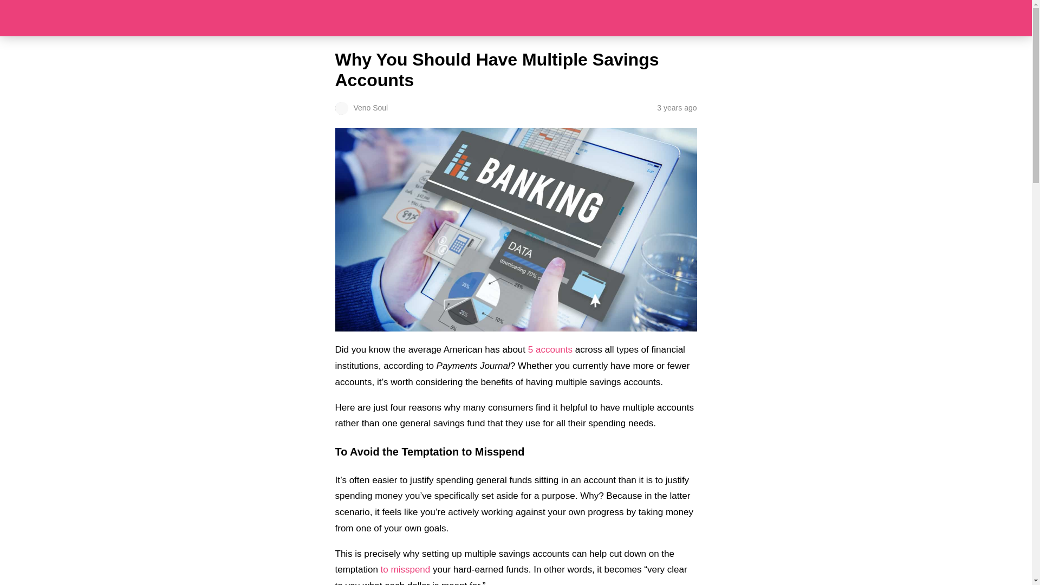 This screenshot has width=1040, height=585. Describe the element at coordinates (550, 349) in the screenshot. I see `5 accounts` at that location.